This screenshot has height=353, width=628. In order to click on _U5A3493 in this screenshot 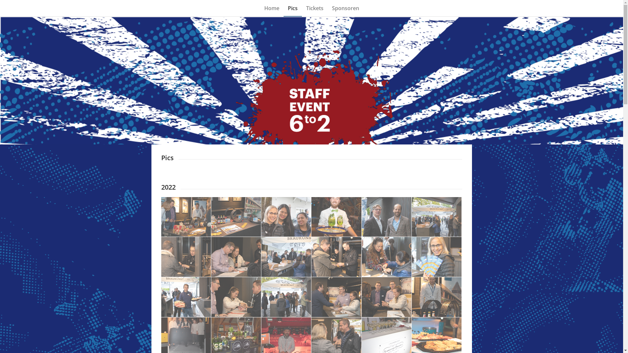, I will do `click(286, 217)`.